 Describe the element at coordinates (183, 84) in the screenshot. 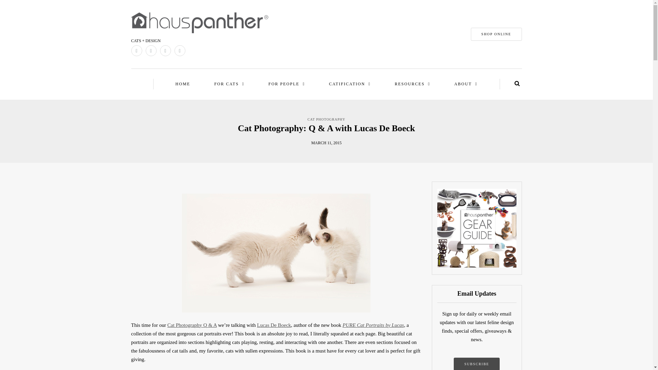

I see `HOME` at that location.